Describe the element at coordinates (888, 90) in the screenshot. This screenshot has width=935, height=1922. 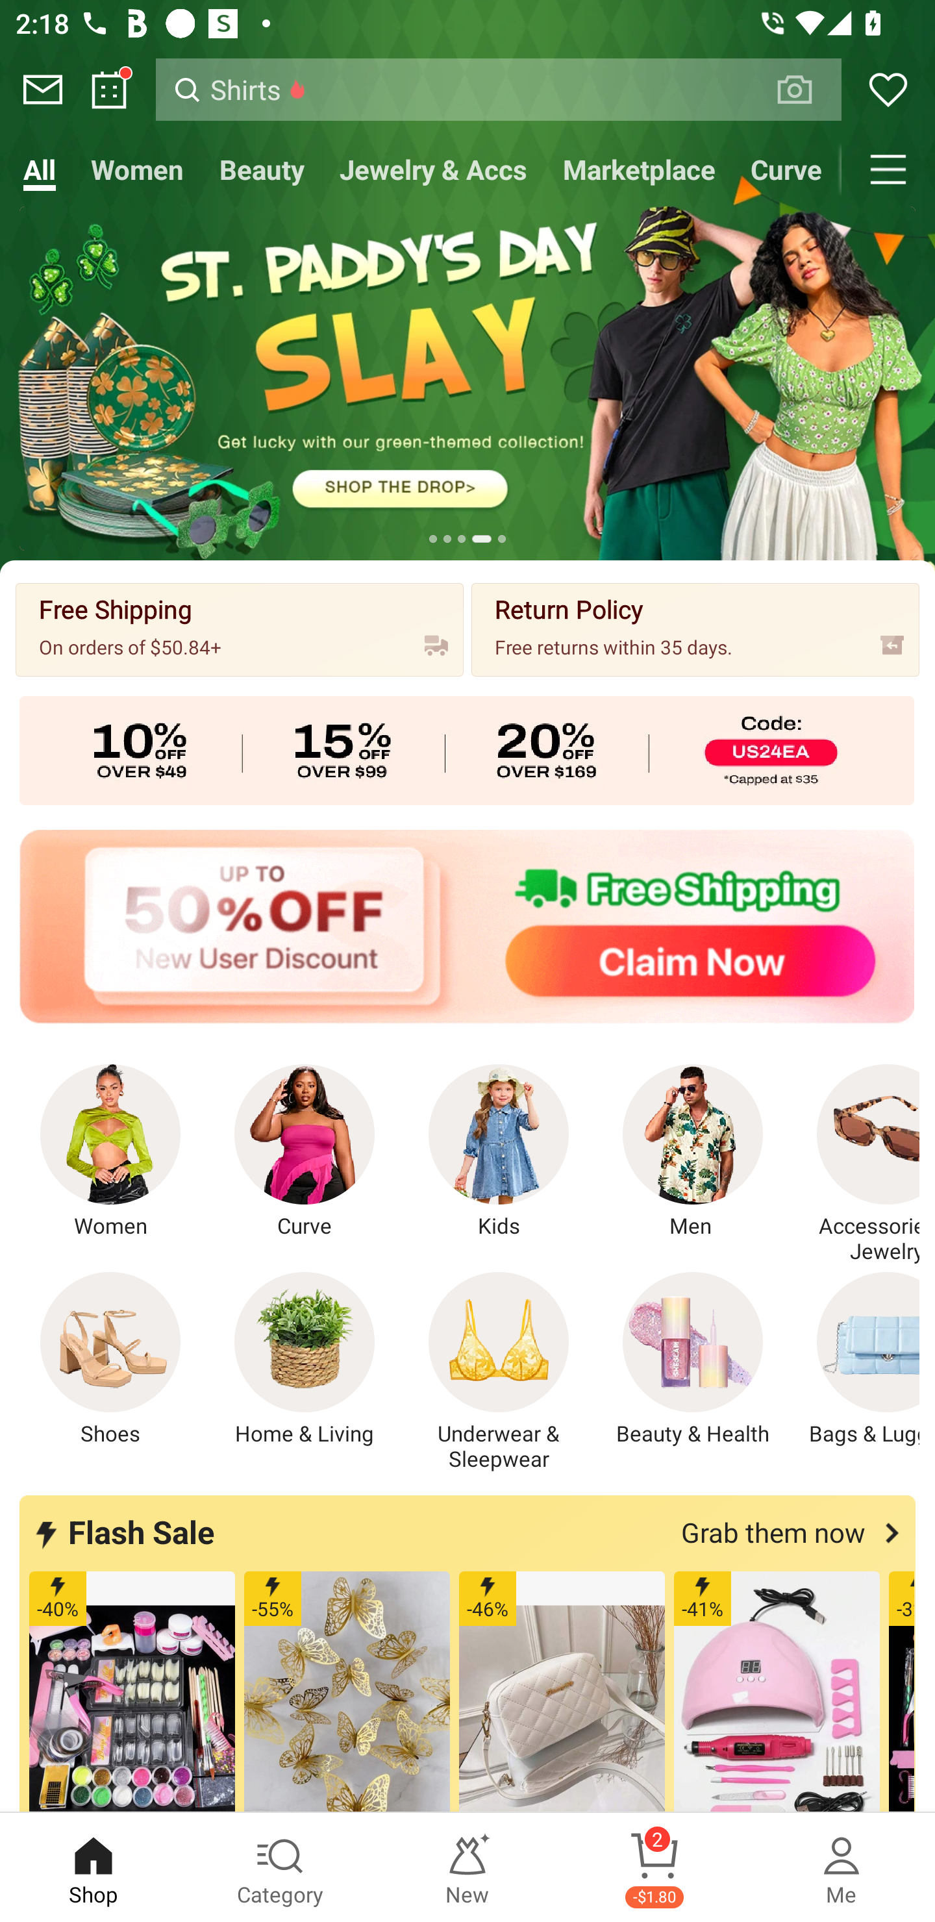
I see `Wishlist` at that location.